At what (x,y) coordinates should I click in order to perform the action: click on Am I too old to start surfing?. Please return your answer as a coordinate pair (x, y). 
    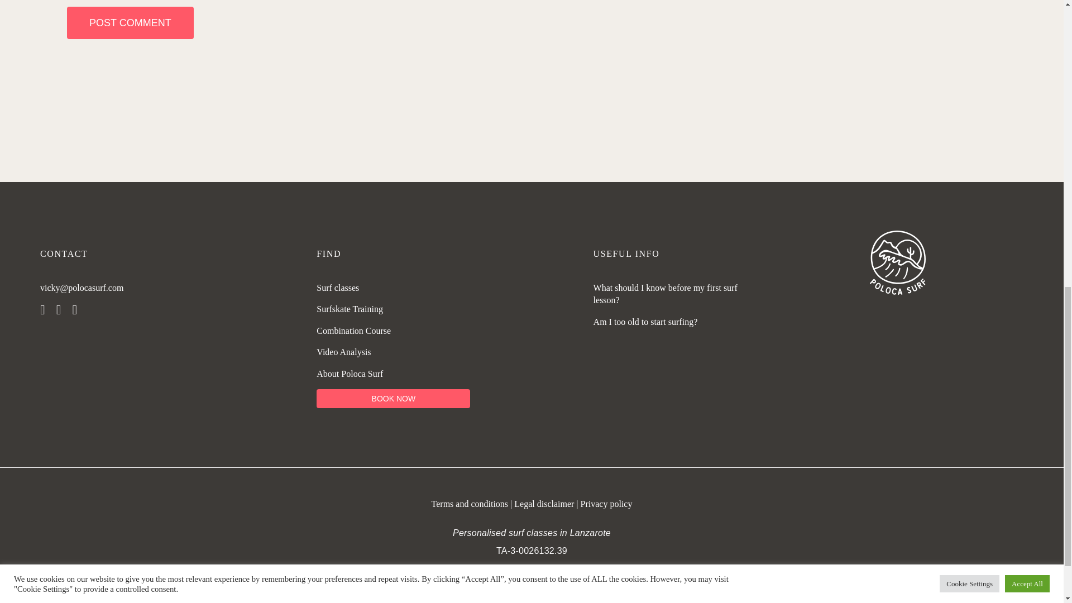
    Looking at the image, I should click on (645, 322).